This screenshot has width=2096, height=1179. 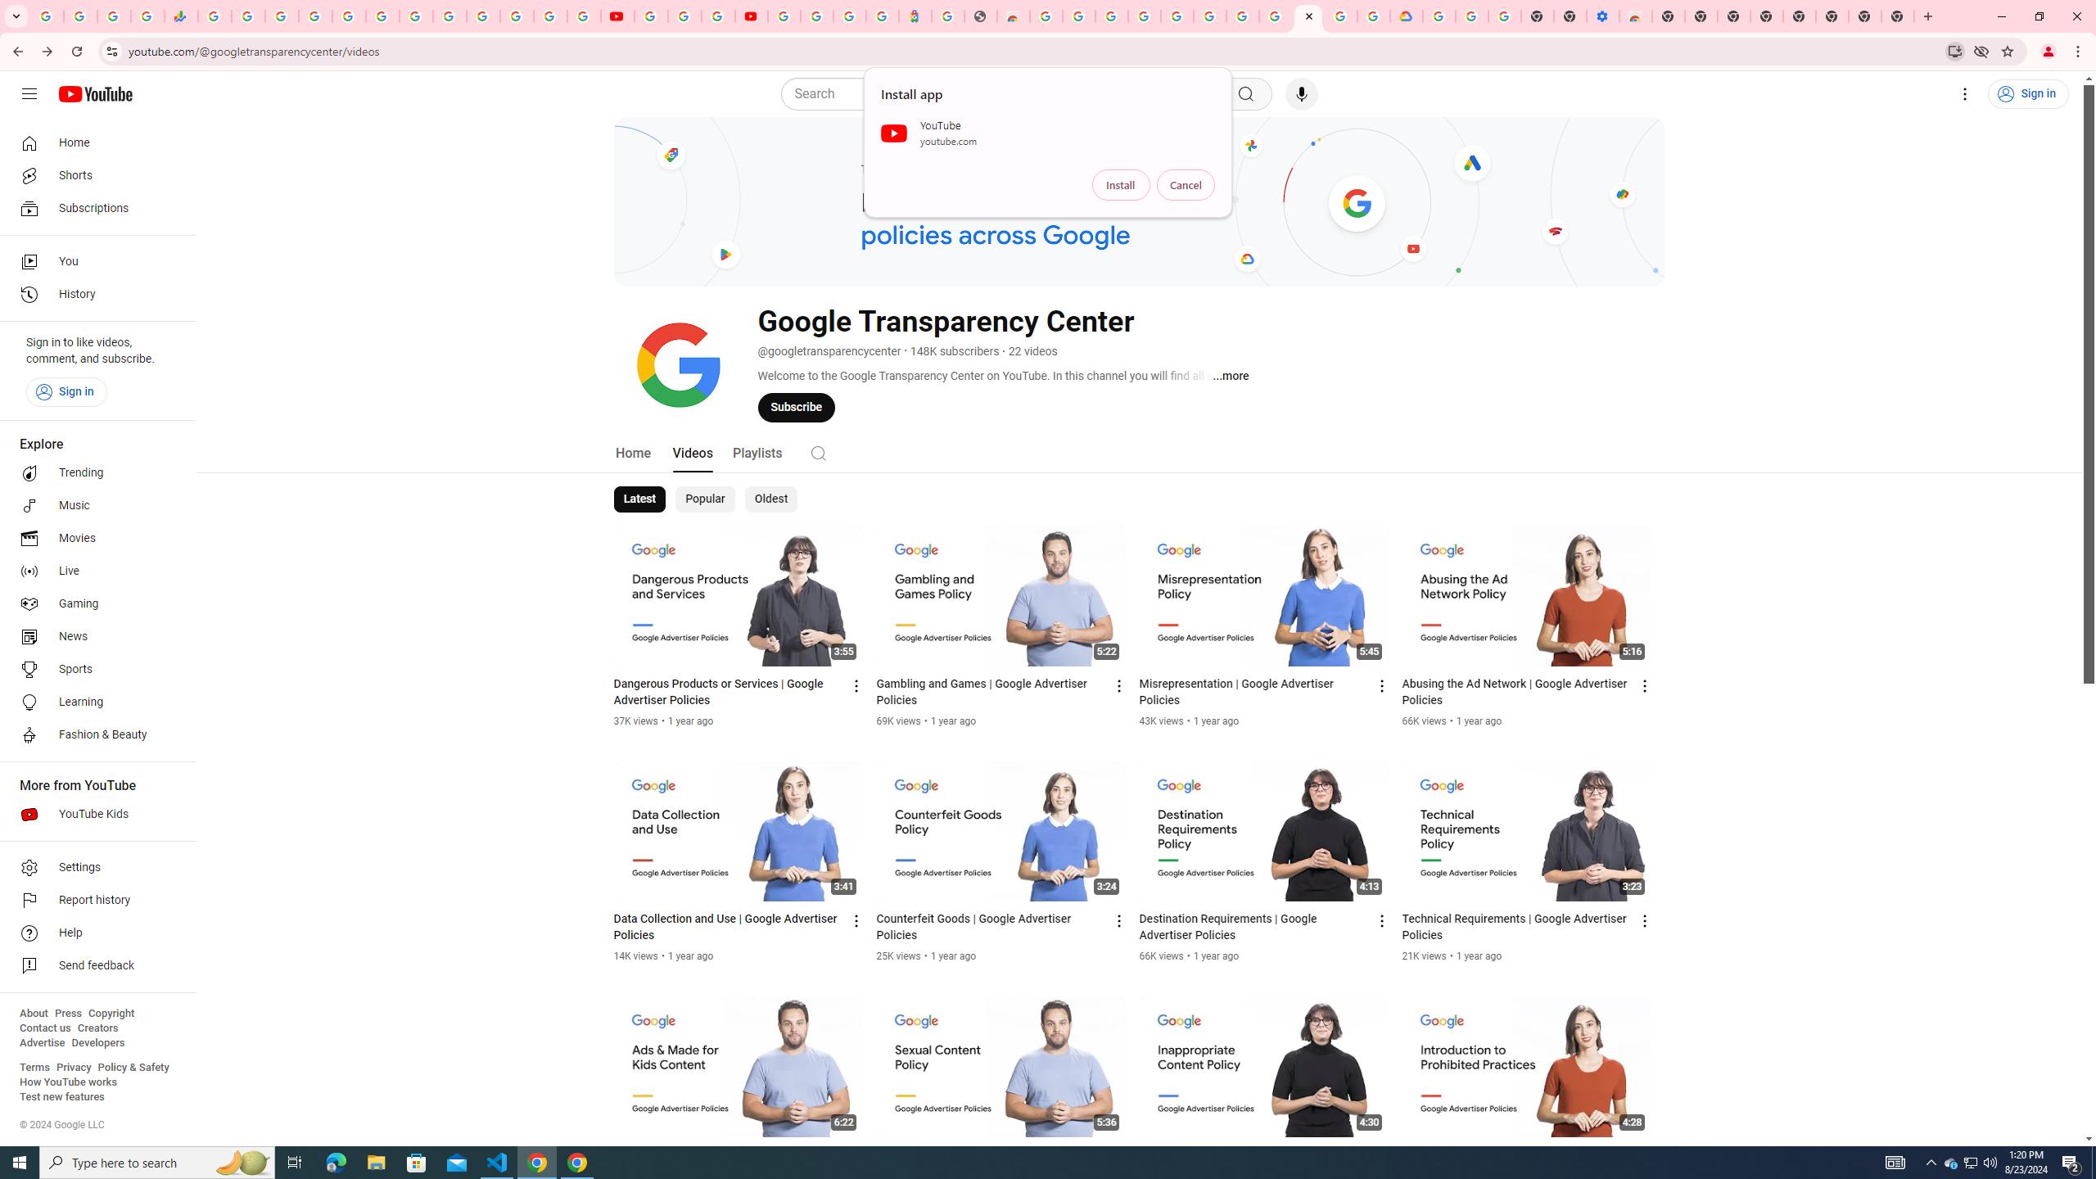 What do you see at coordinates (1121, 185) in the screenshot?
I see `Install` at bounding box center [1121, 185].